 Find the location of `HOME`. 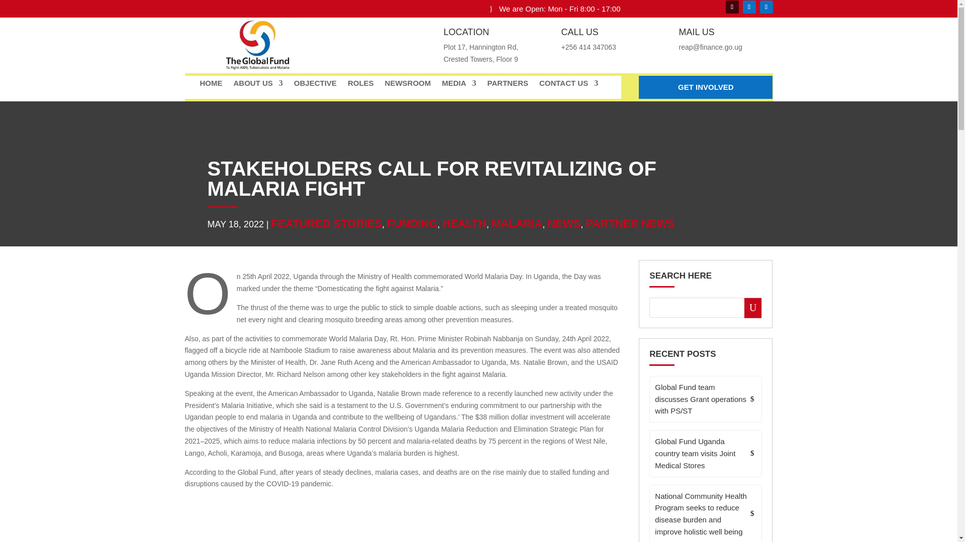

HOME is located at coordinates (211, 85).